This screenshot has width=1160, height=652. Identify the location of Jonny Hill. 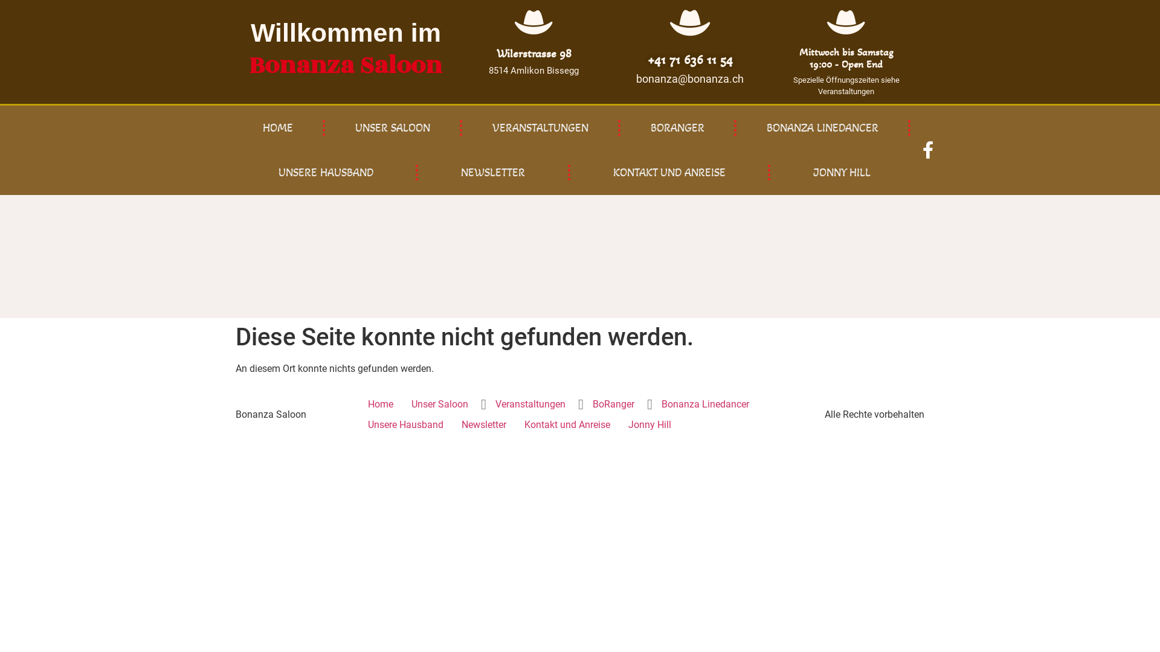
(650, 425).